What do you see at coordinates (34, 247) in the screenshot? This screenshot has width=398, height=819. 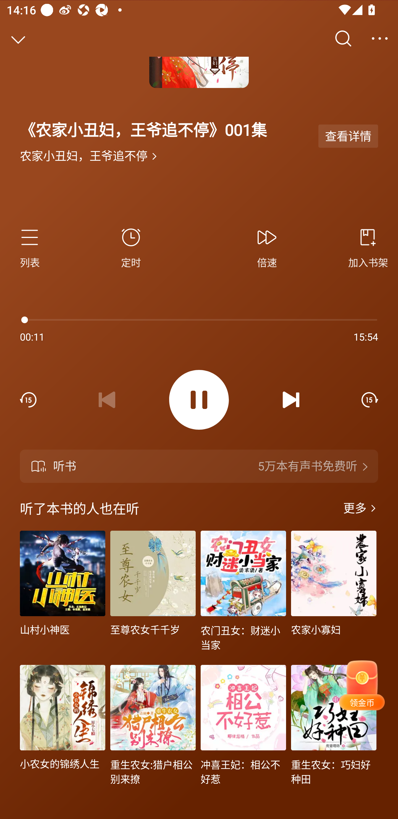 I see `列表，按钮 列表` at bounding box center [34, 247].